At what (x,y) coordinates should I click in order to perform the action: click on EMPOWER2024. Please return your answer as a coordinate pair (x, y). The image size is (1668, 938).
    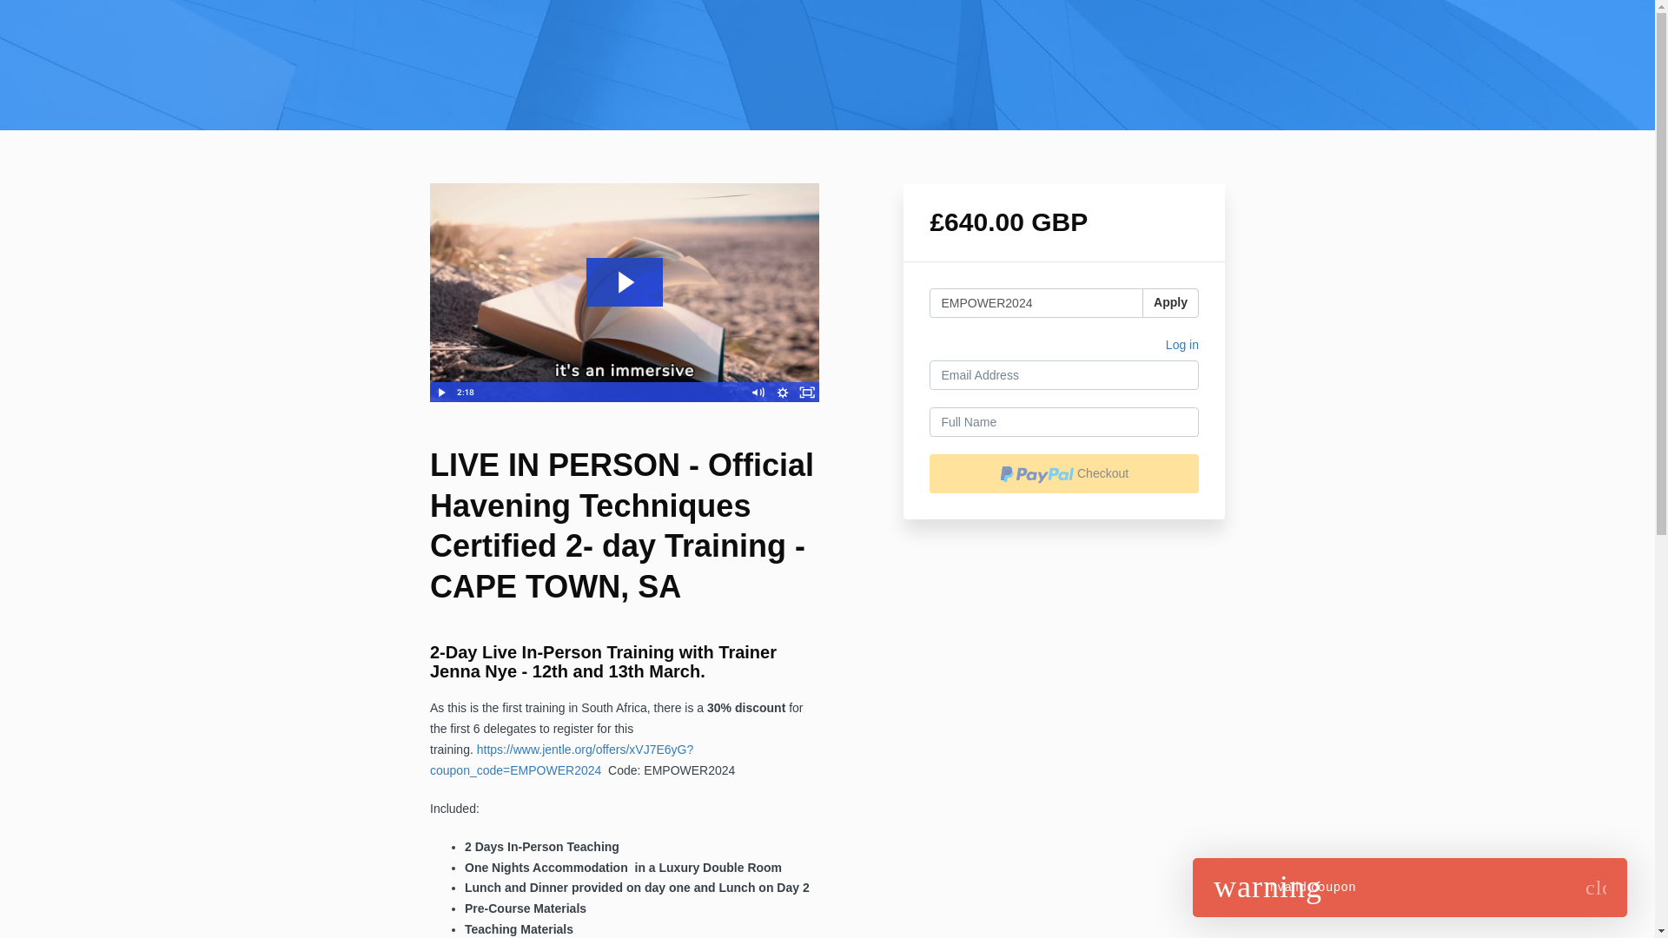
    Looking at the image, I should click on (1036, 302).